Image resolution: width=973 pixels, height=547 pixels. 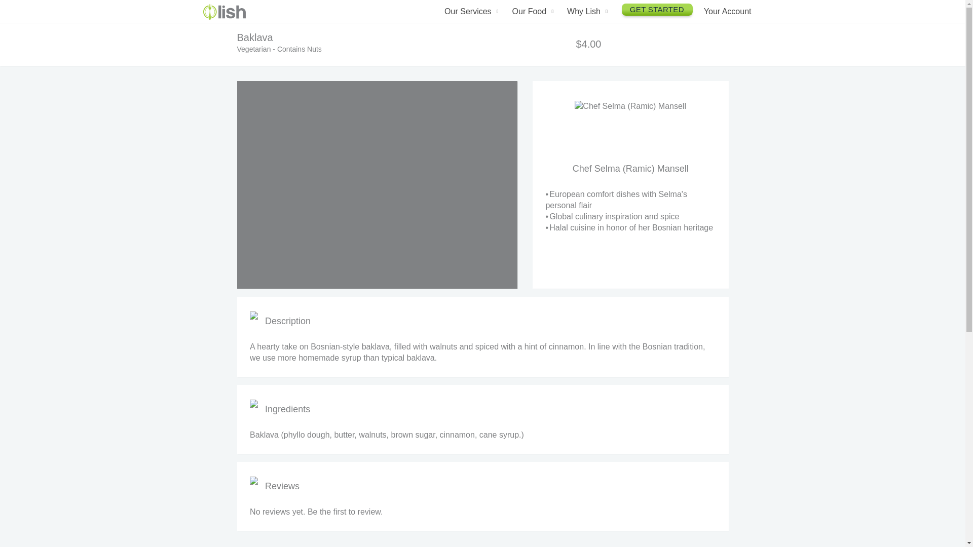 I want to click on FAQ, so click(x=623, y=158).